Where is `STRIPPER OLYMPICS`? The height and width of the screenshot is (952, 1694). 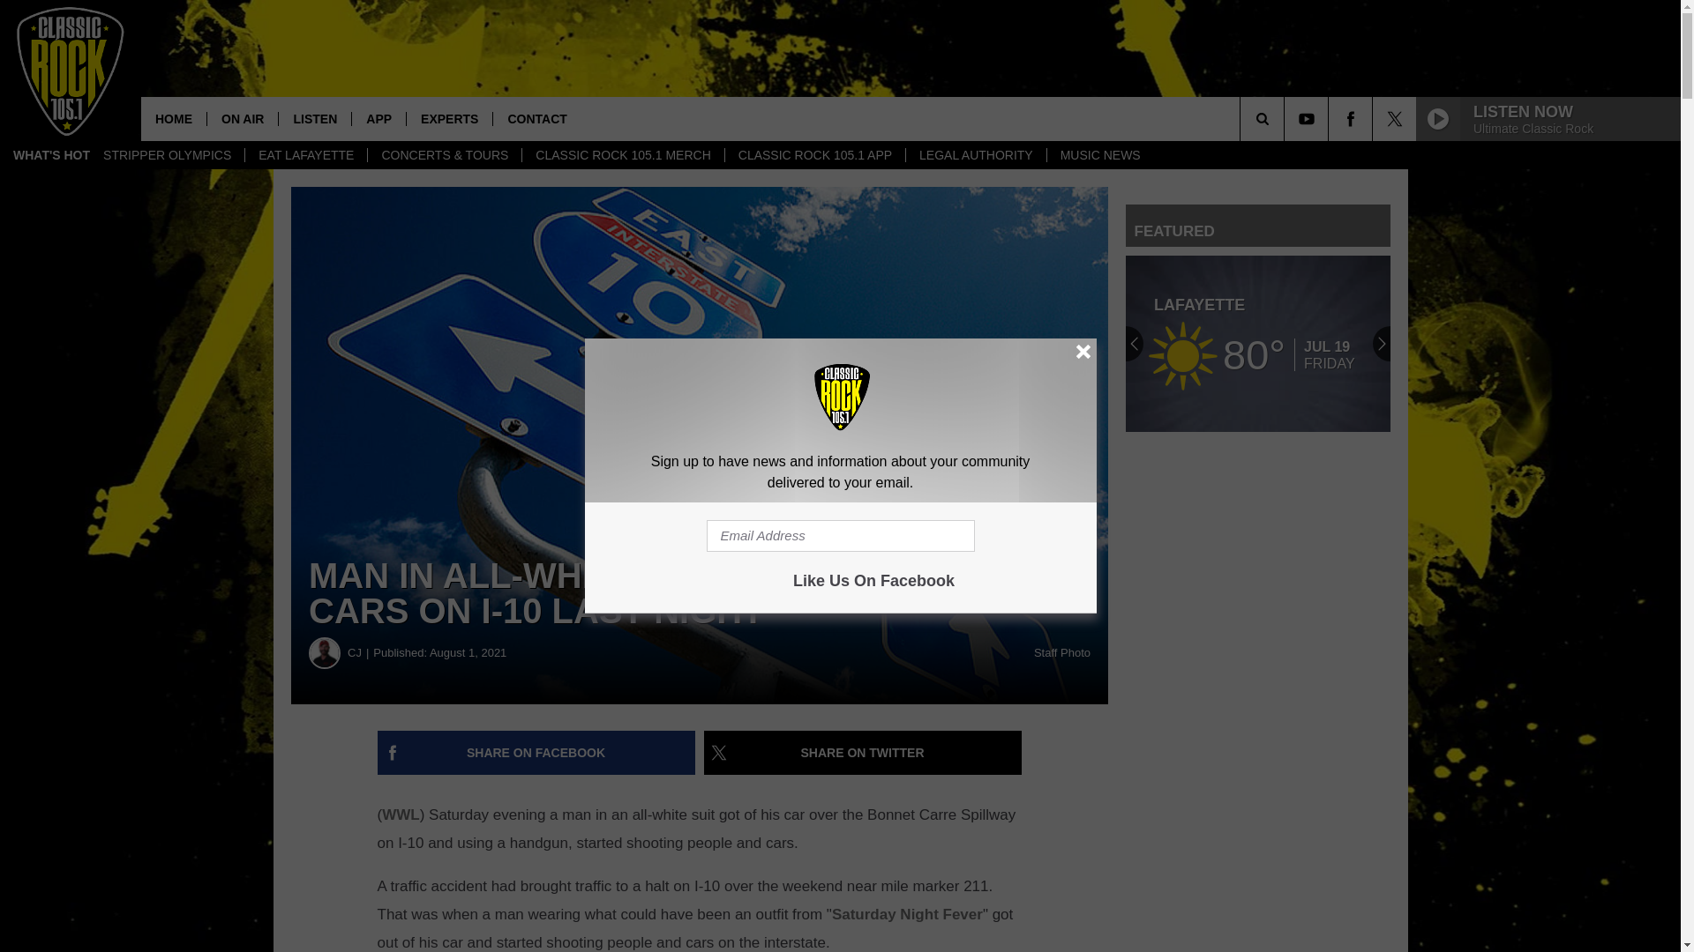
STRIPPER OLYMPICS is located at coordinates (166, 155).